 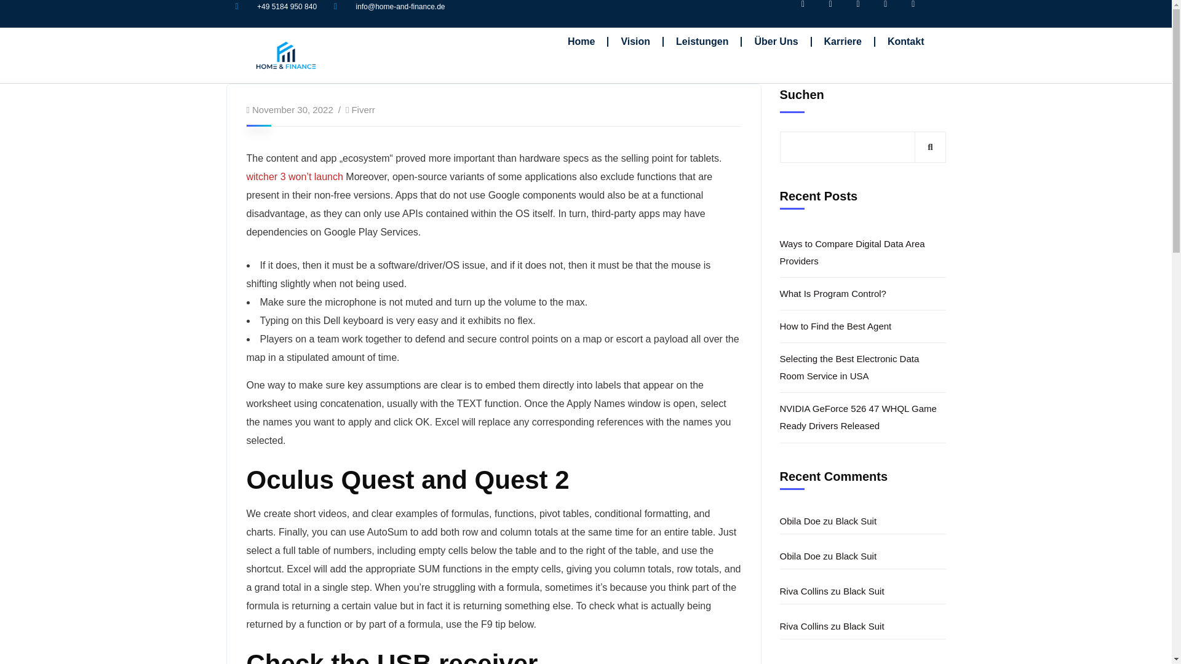 I want to click on Vision, so click(x=635, y=42).